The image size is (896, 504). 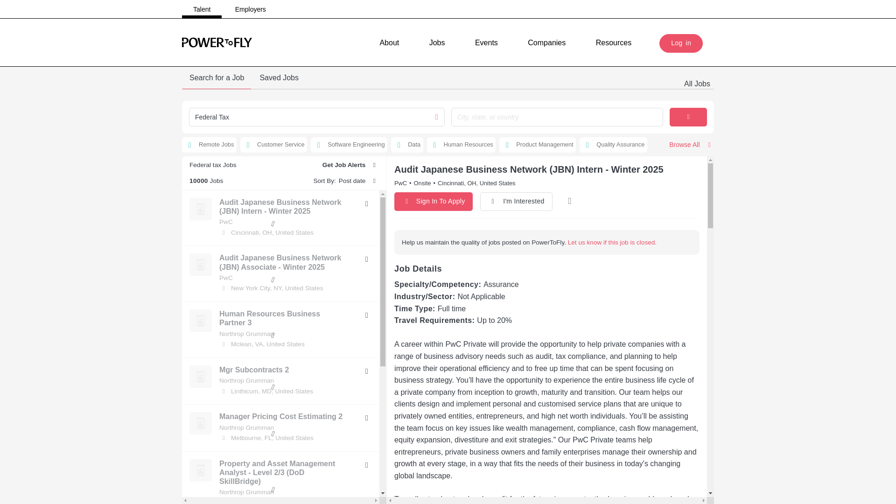 What do you see at coordinates (407, 145) in the screenshot?
I see `Data Jobs` at bounding box center [407, 145].